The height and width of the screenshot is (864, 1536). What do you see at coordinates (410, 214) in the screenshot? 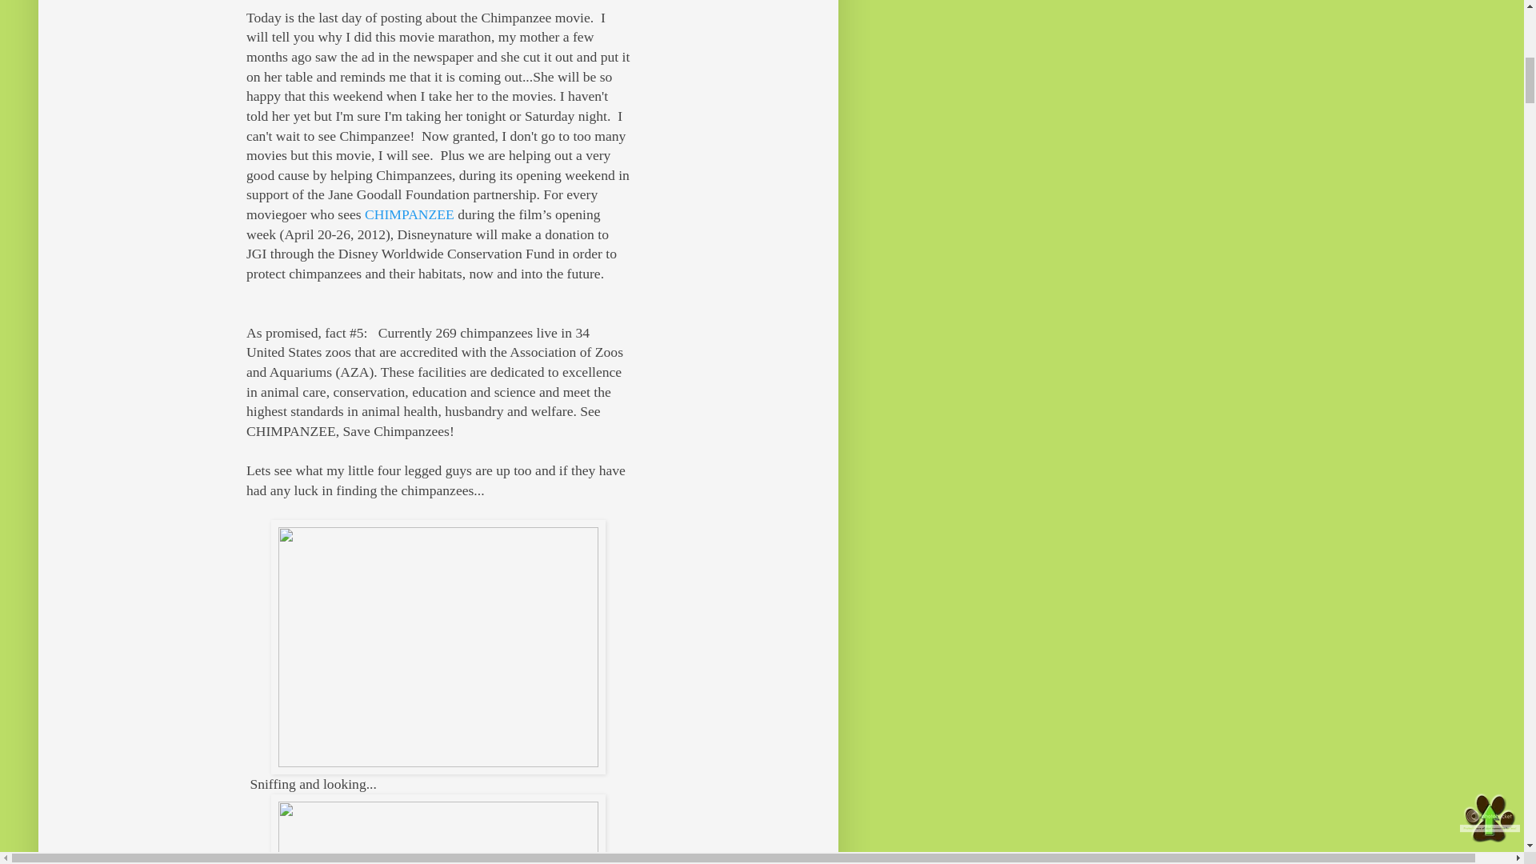
I see `CHIMPANZEE` at bounding box center [410, 214].